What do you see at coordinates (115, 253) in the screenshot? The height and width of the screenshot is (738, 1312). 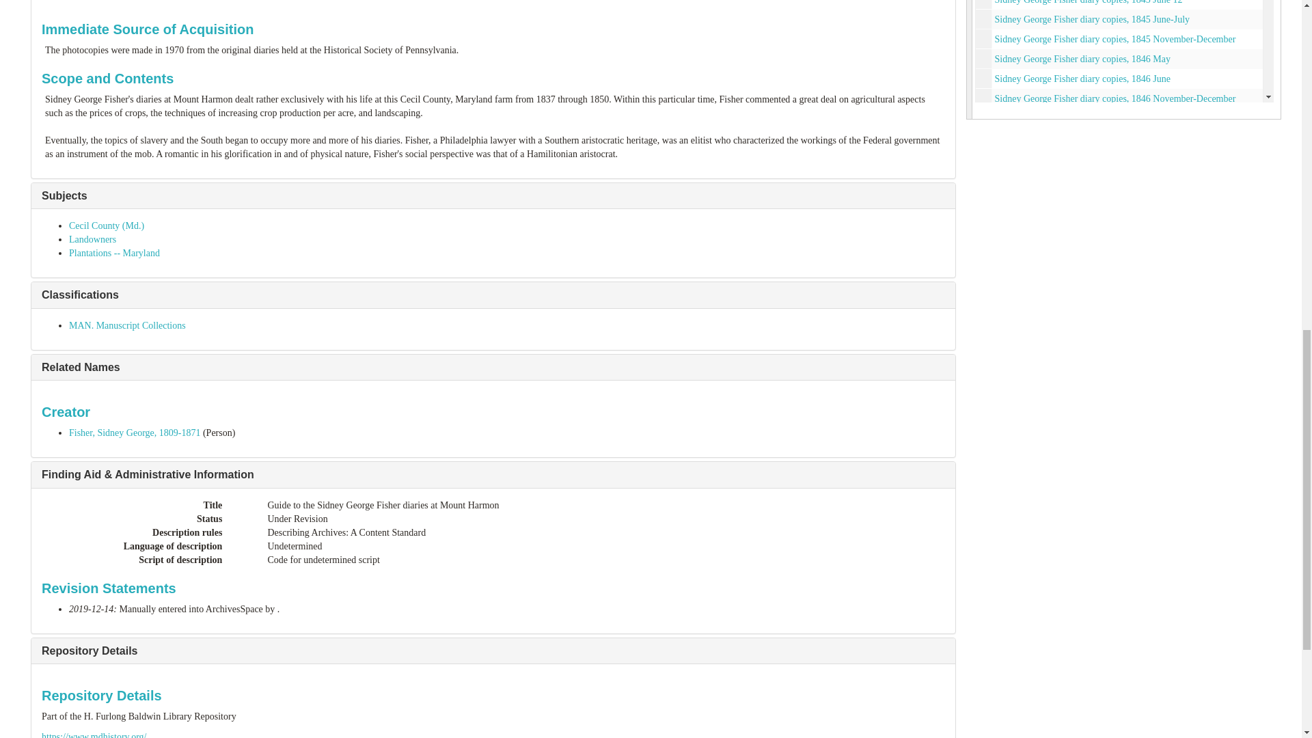 I see `Plantations -- Maryland` at bounding box center [115, 253].